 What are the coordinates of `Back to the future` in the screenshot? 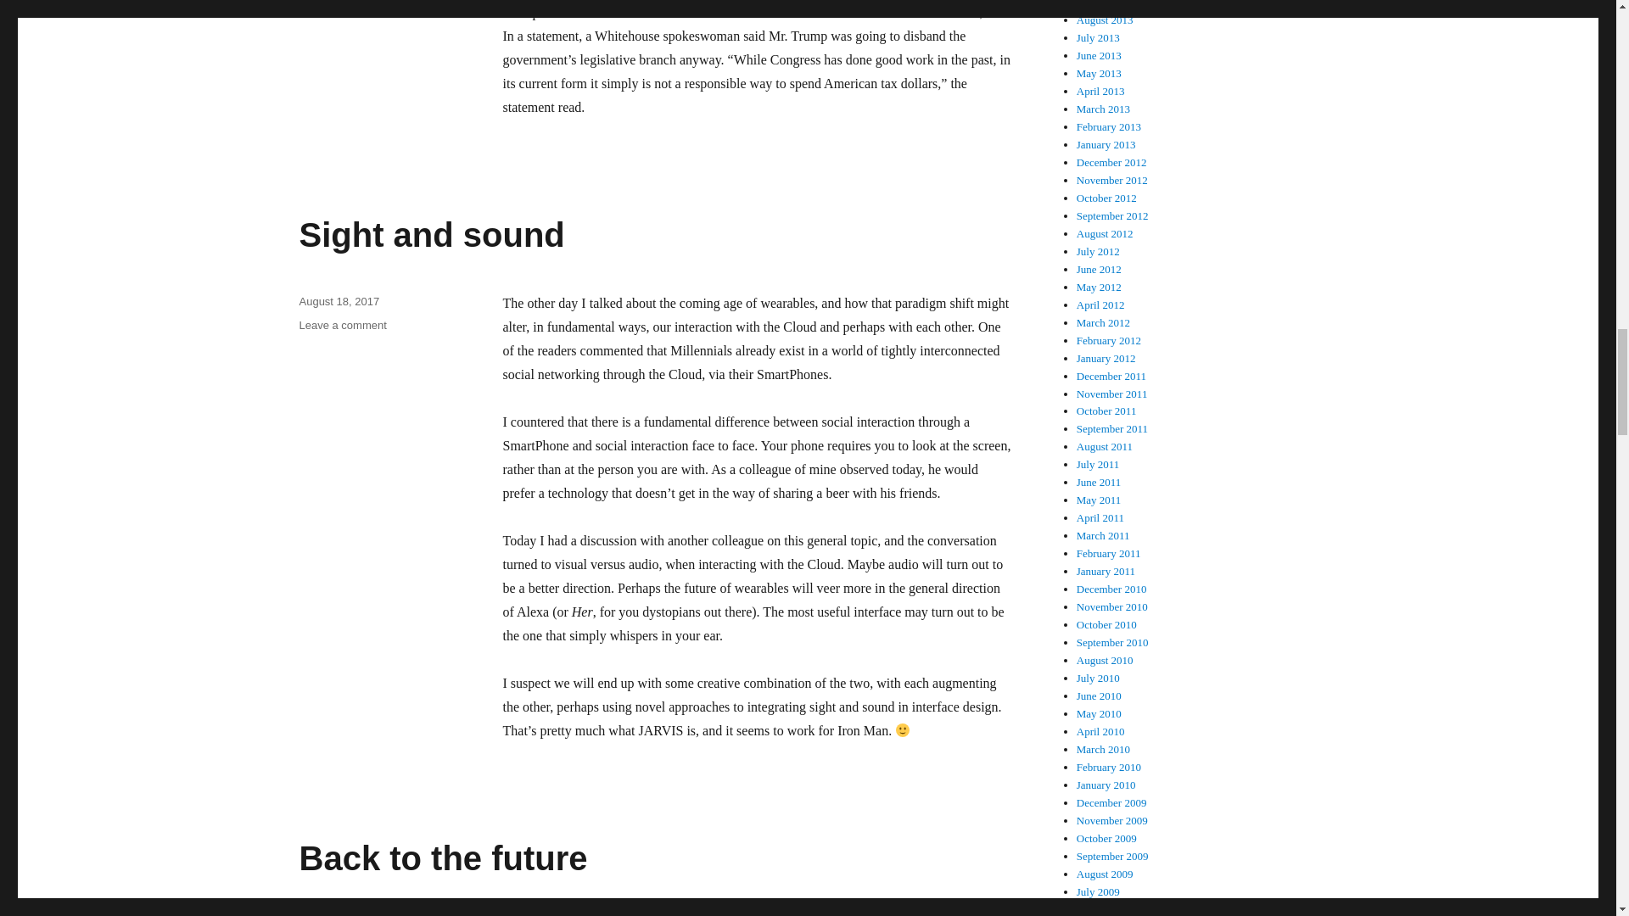 It's located at (442, 858).